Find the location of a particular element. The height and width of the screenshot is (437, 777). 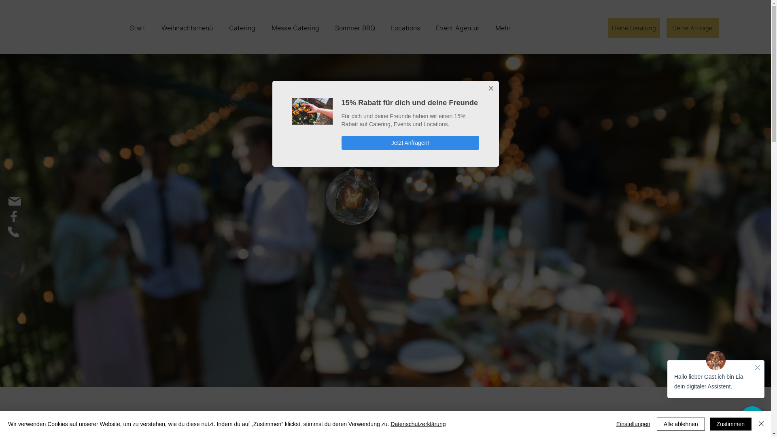

TWIPLA (Visitor Analytics) is located at coordinates (770, 2).